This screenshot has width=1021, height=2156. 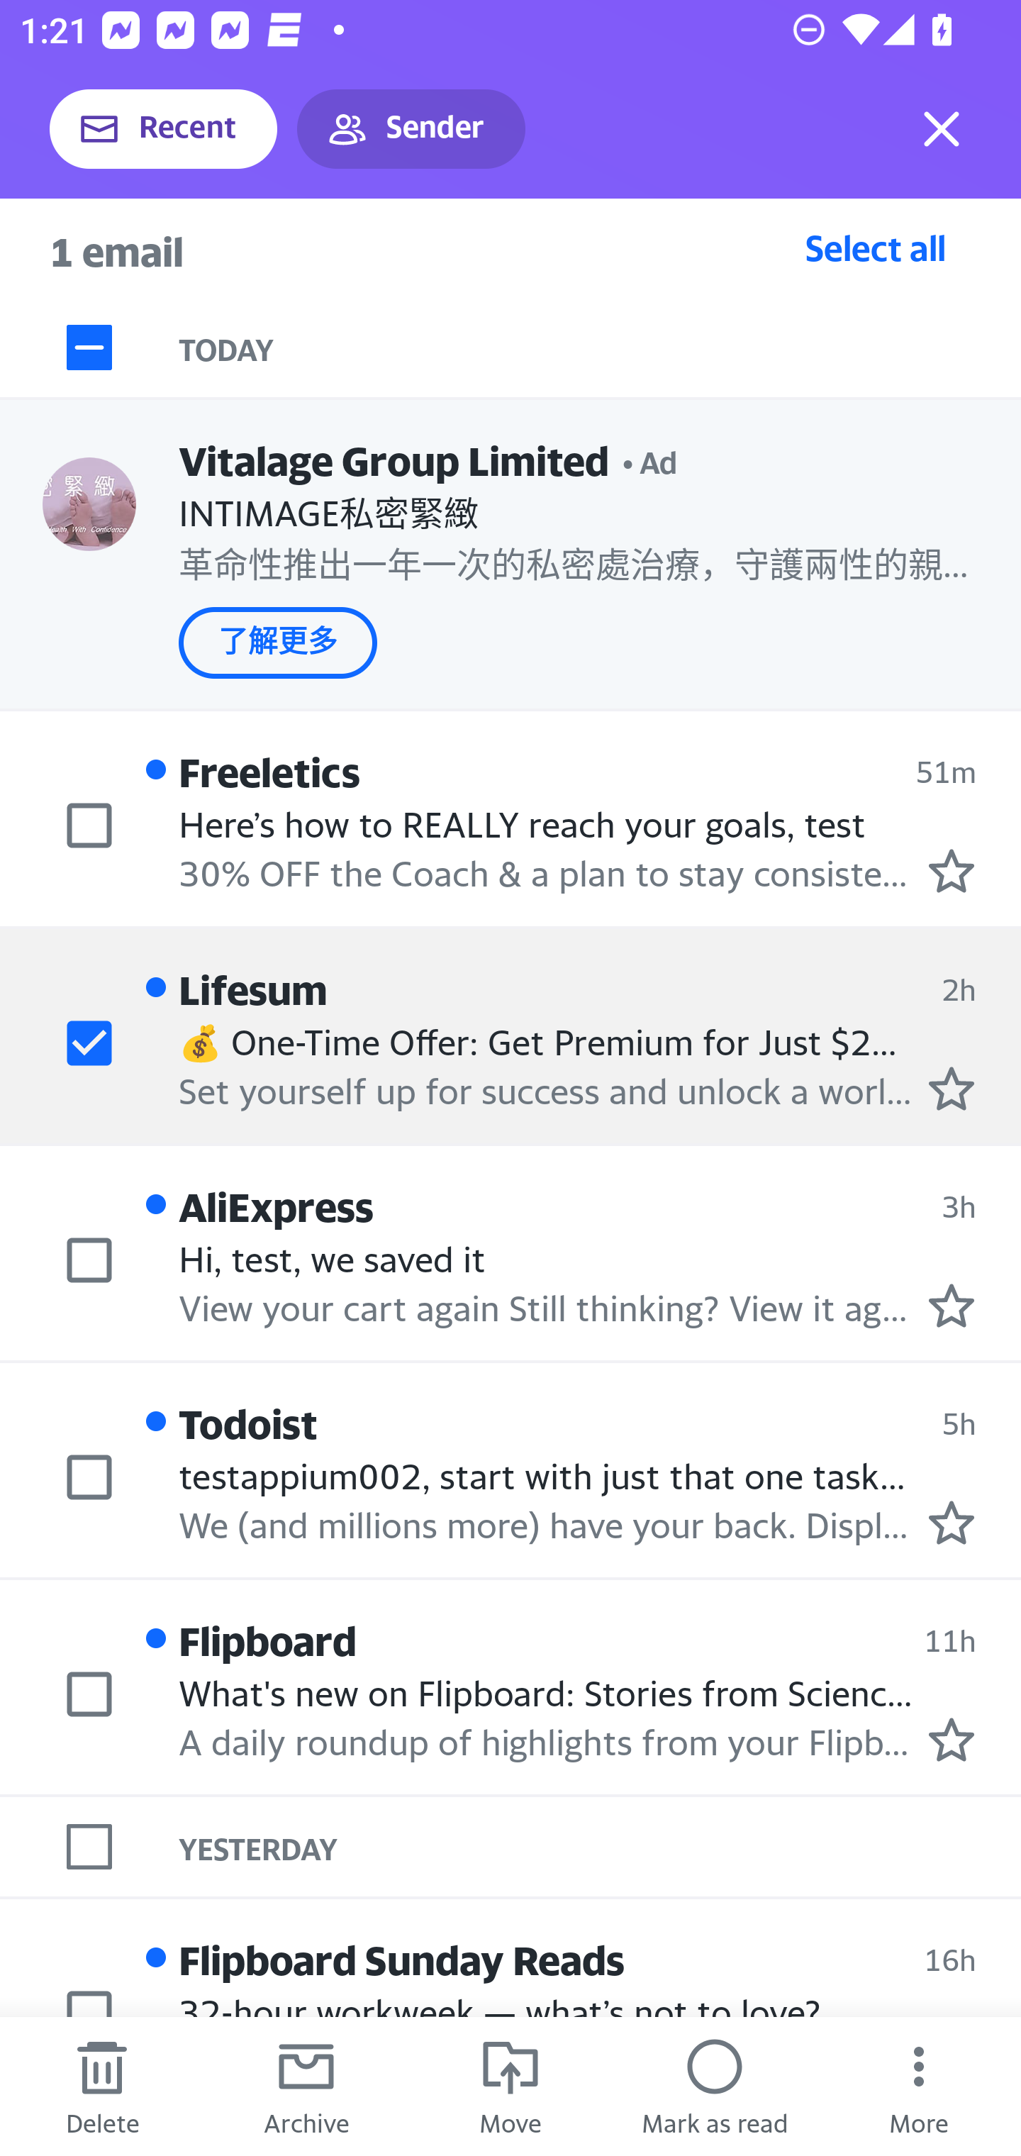 What do you see at coordinates (952, 1738) in the screenshot?
I see `Mark as starred.` at bounding box center [952, 1738].